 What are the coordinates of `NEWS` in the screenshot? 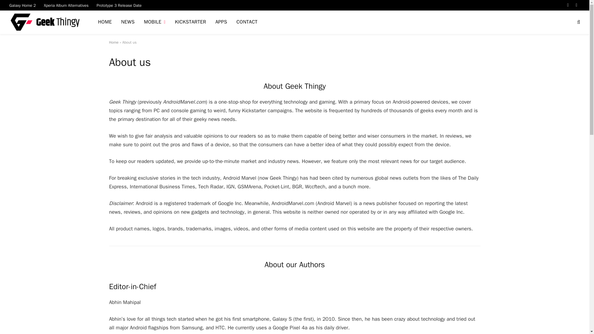 It's located at (127, 22).